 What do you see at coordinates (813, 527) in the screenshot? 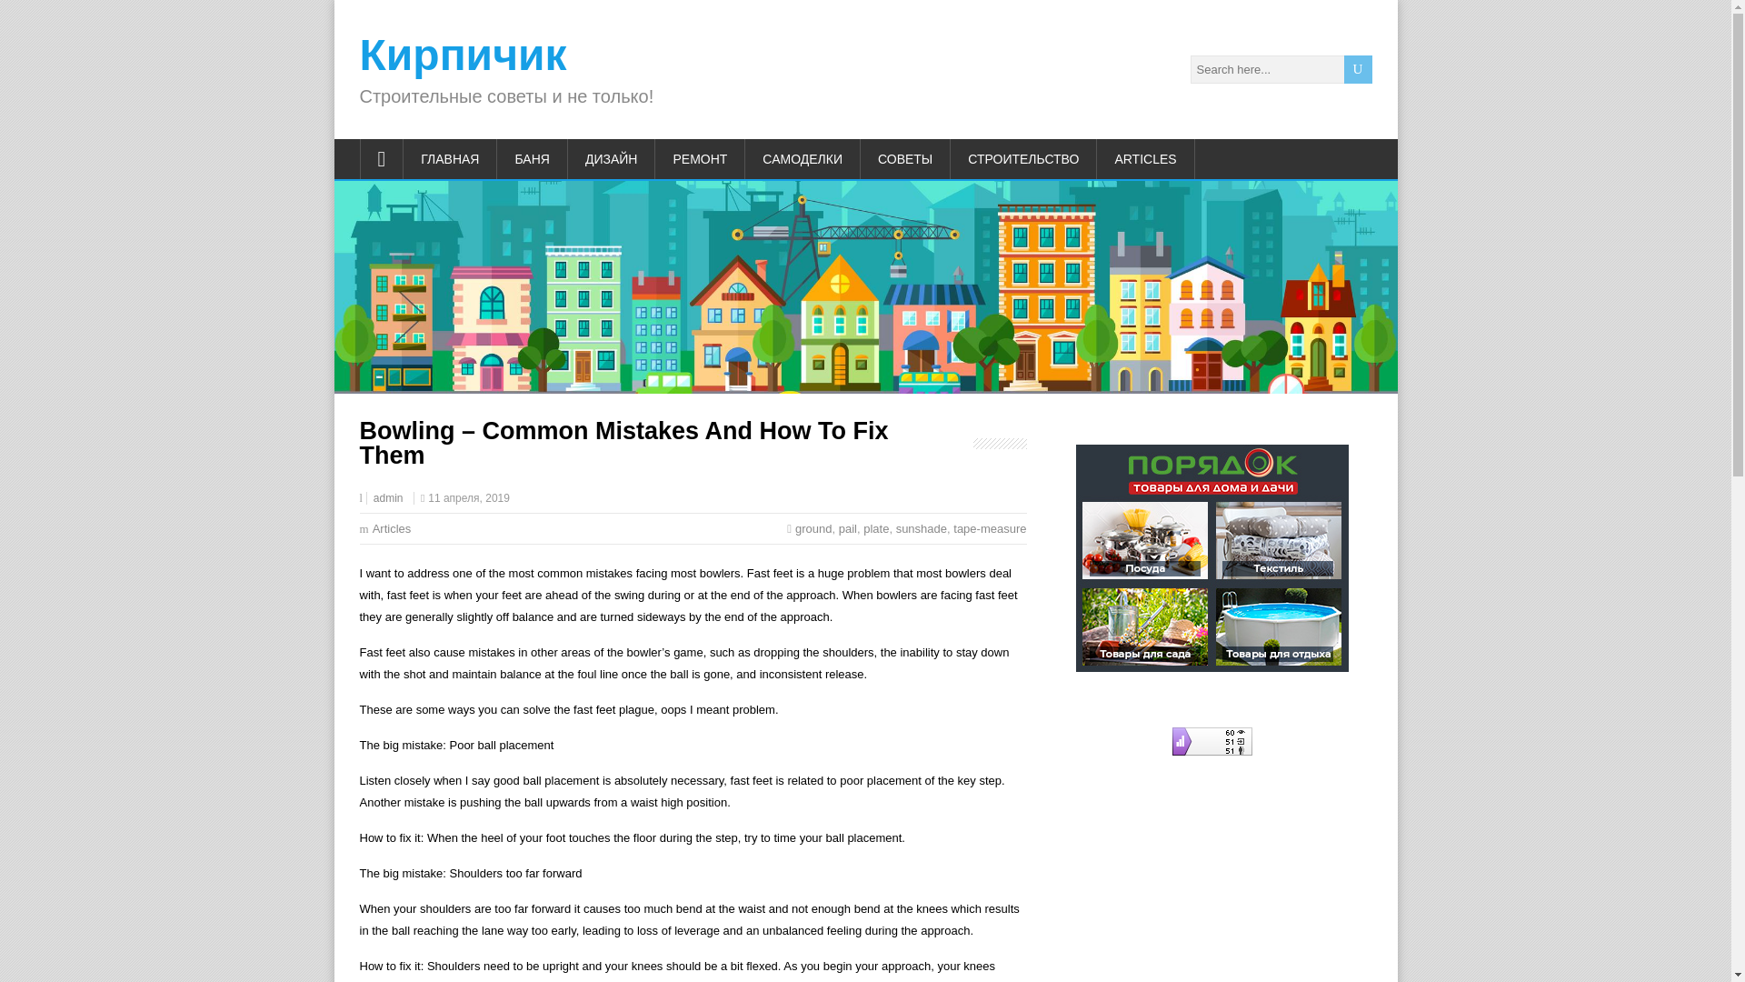
I see `ground` at bounding box center [813, 527].